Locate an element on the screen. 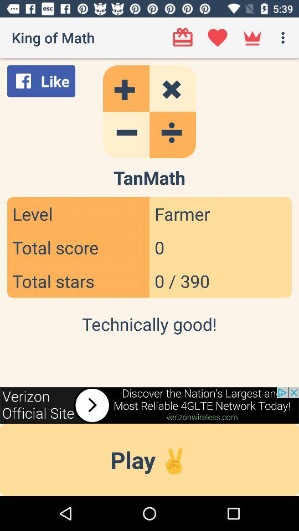  advertisement is located at coordinates (149, 405).